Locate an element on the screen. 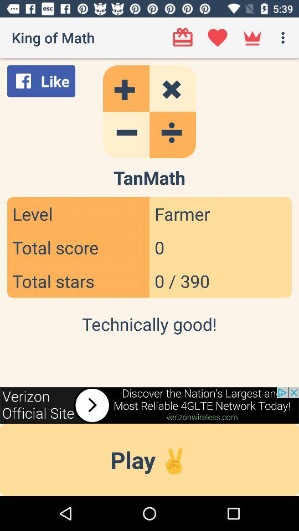  advertisement is located at coordinates (149, 405).